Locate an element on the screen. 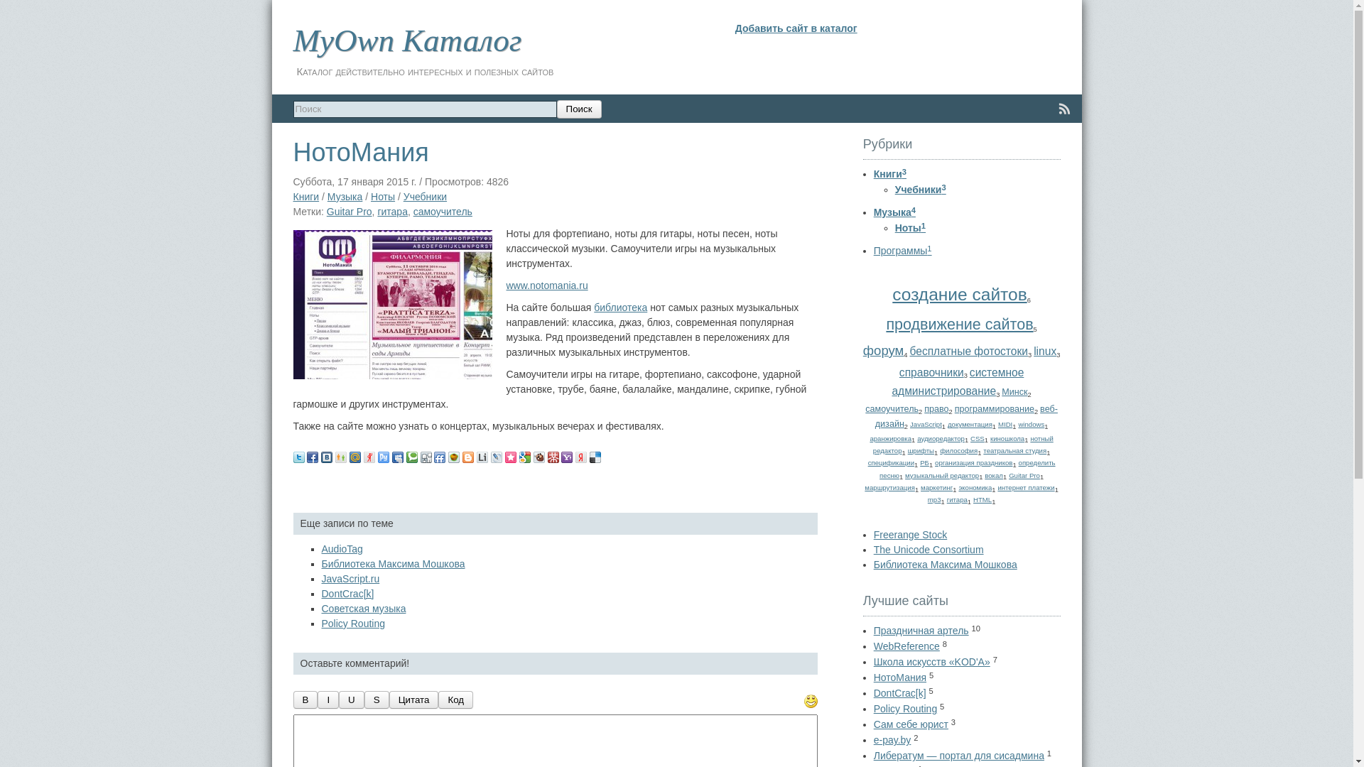 The width and height of the screenshot is (1364, 767). 10 is located at coordinates (381, 483).